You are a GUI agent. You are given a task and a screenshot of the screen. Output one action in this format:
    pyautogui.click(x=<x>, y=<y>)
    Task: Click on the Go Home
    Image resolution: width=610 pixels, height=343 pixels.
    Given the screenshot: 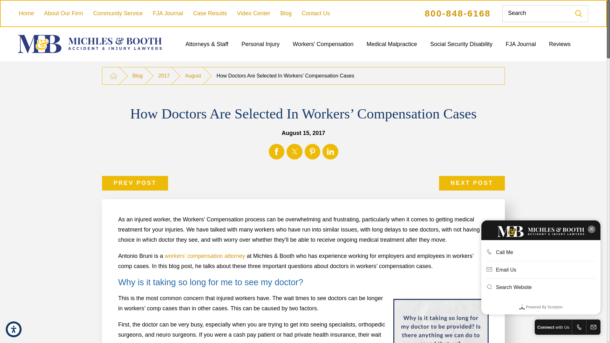 What is the action you would take?
    pyautogui.click(x=113, y=76)
    